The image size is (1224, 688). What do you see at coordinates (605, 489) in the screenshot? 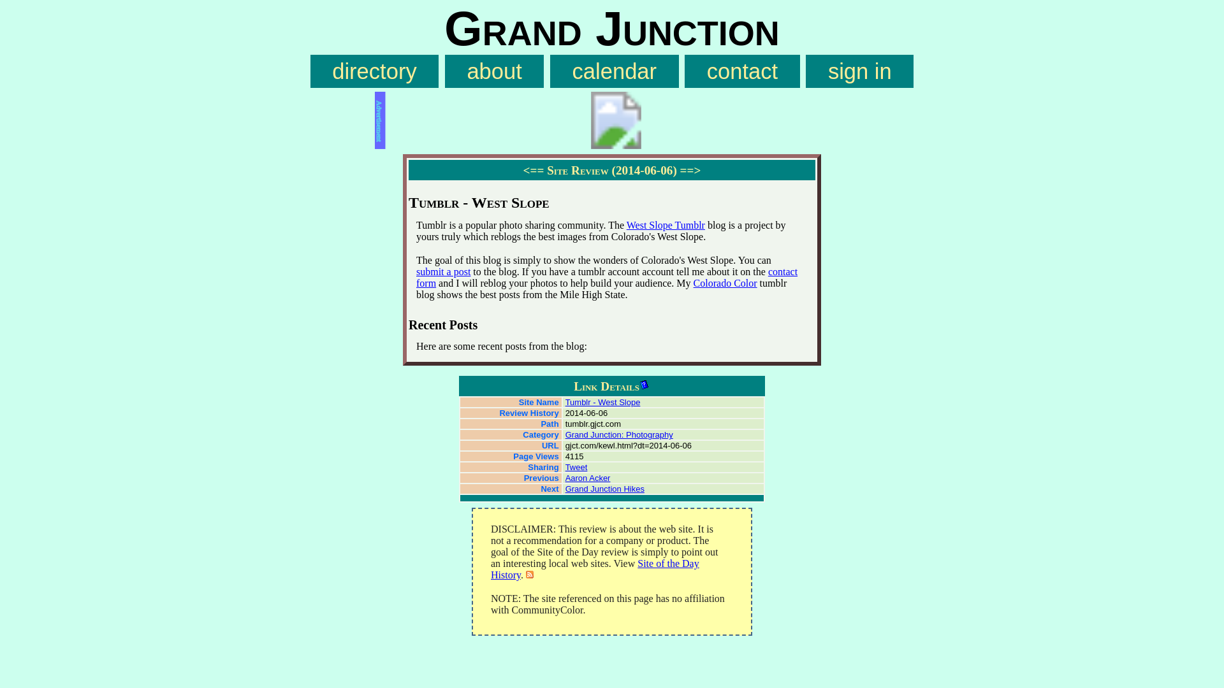
I see `Grand Junction Hikes` at bounding box center [605, 489].